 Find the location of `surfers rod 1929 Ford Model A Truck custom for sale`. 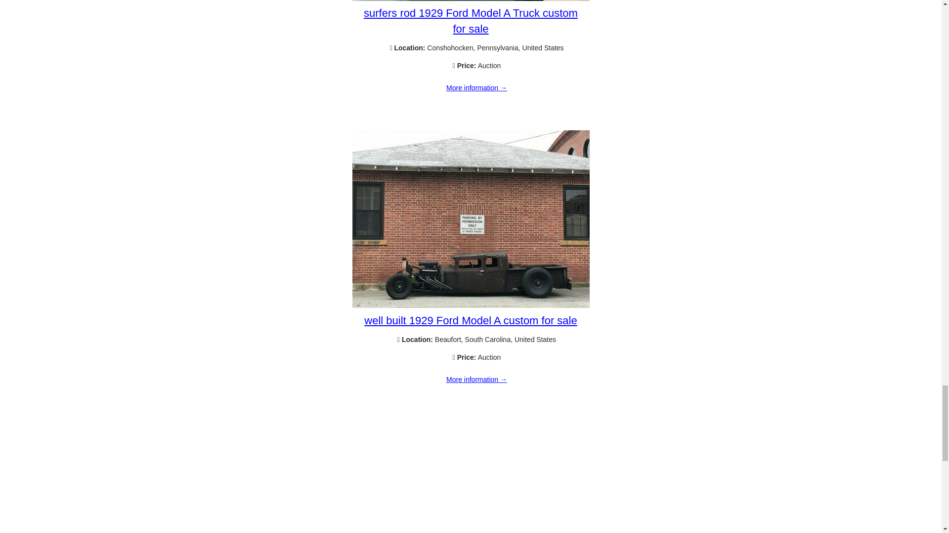

surfers rod 1929 Ford Model A Truck custom for sale is located at coordinates (471, 1).